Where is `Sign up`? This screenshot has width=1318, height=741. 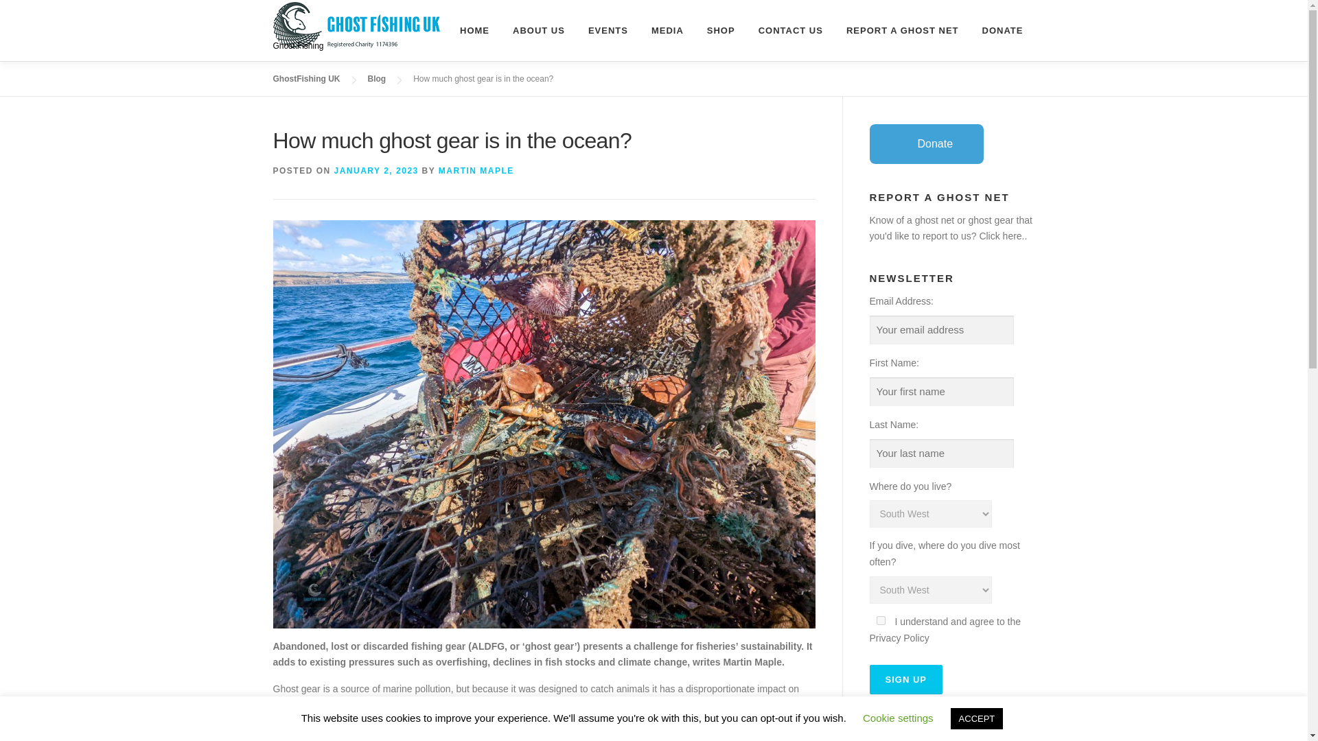
Sign up is located at coordinates (905, 679).